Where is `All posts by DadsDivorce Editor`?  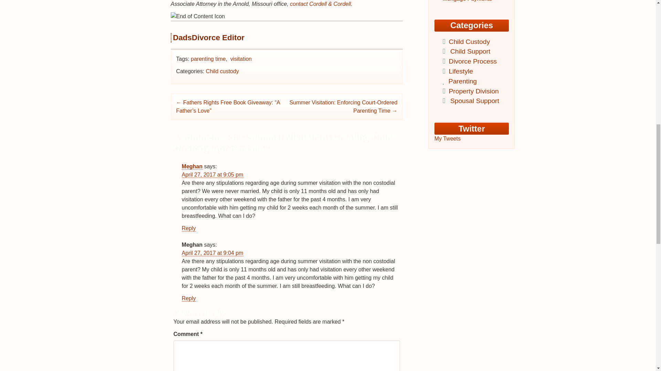
All posts by DadsDivorce Editor is located at coordinates (209, 38).